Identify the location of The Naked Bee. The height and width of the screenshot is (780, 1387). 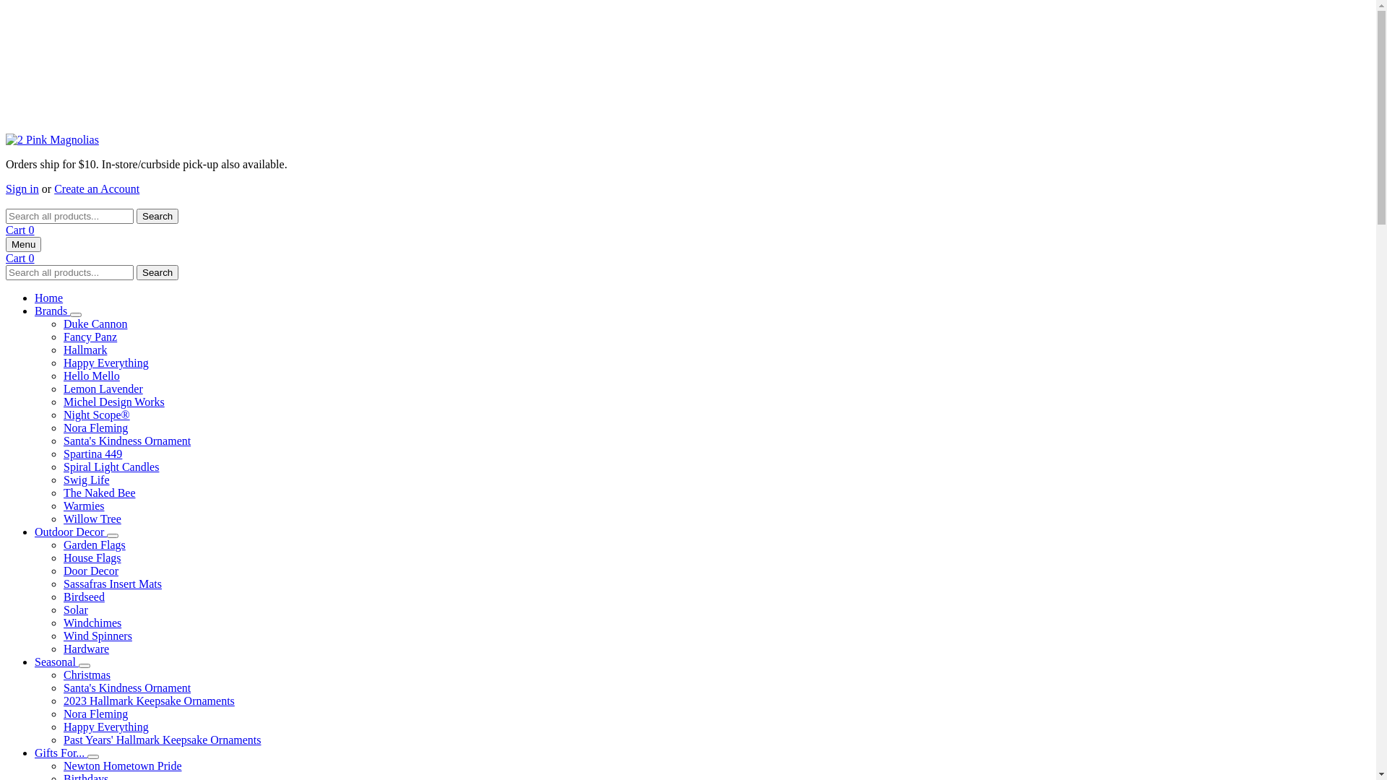
(100, 493).